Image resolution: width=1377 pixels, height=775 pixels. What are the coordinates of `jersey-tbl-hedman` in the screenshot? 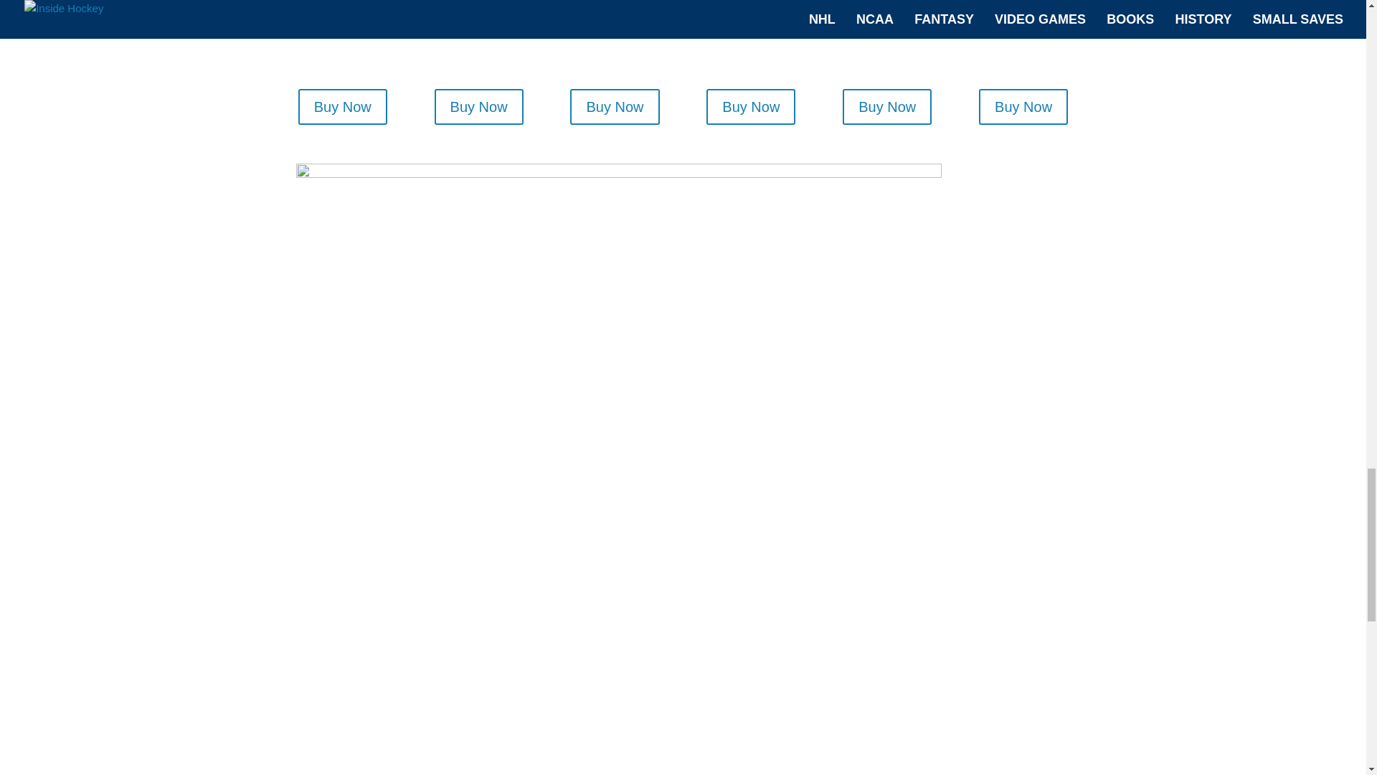 It's located at (750, 33).